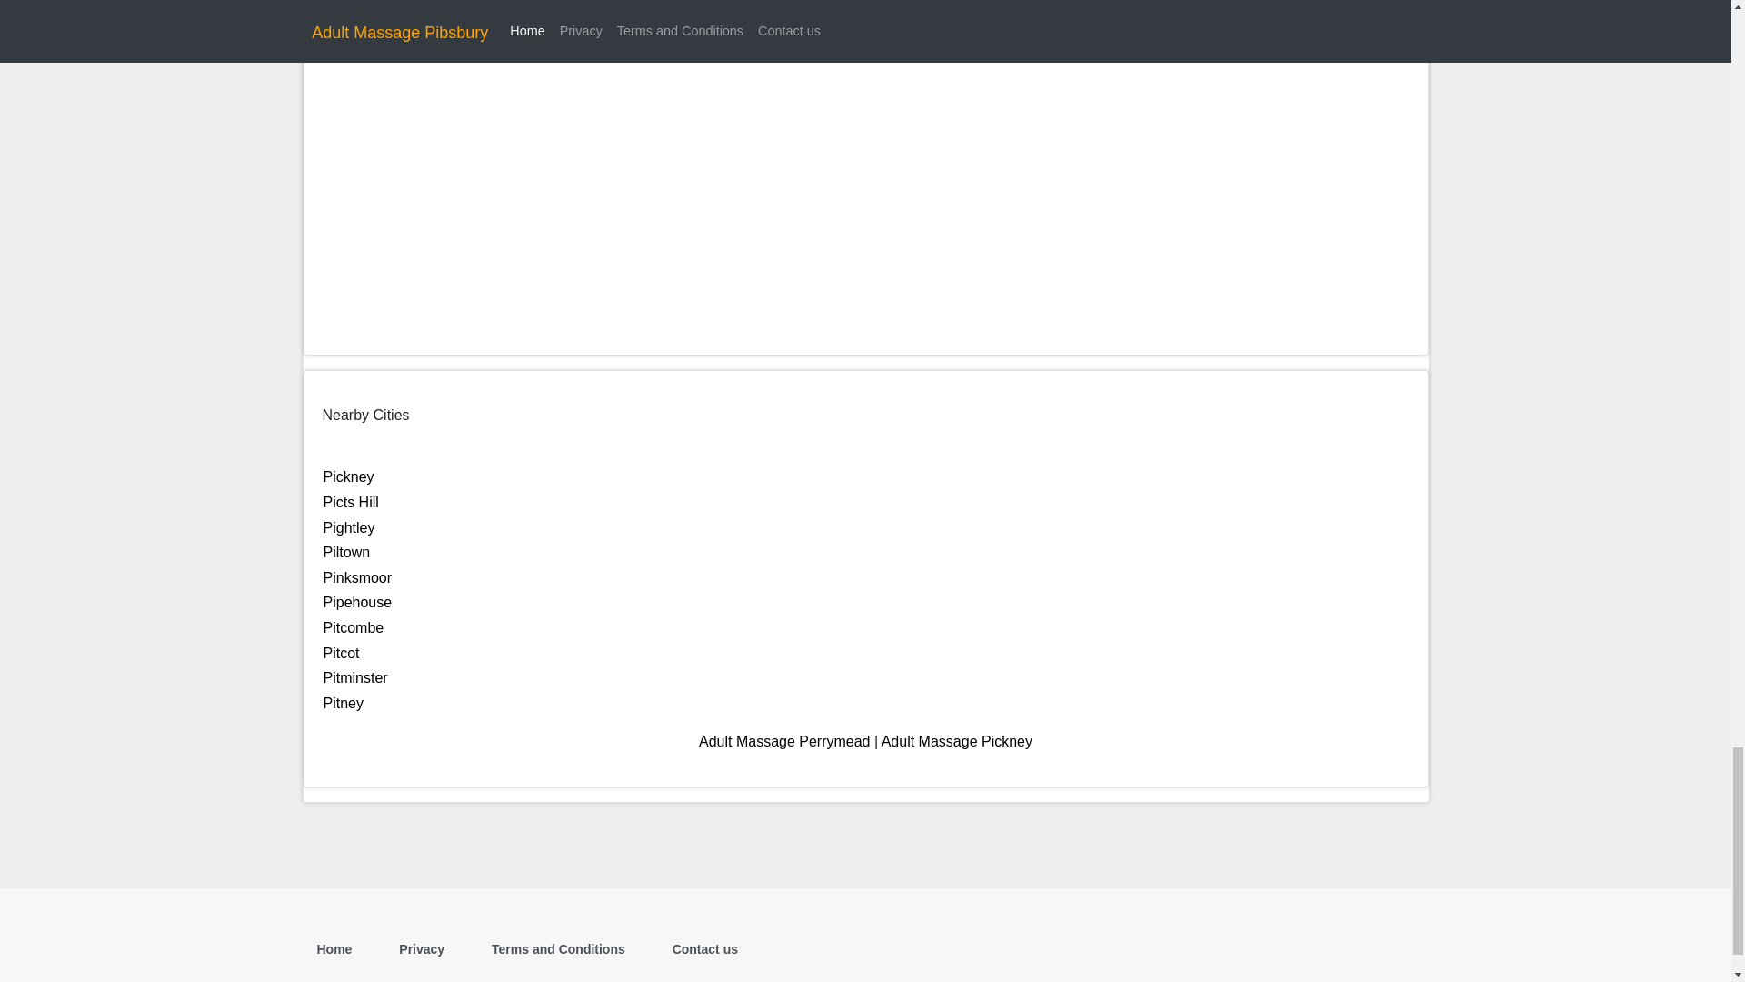  I want to click on Pipehouse, so click(358, 602).